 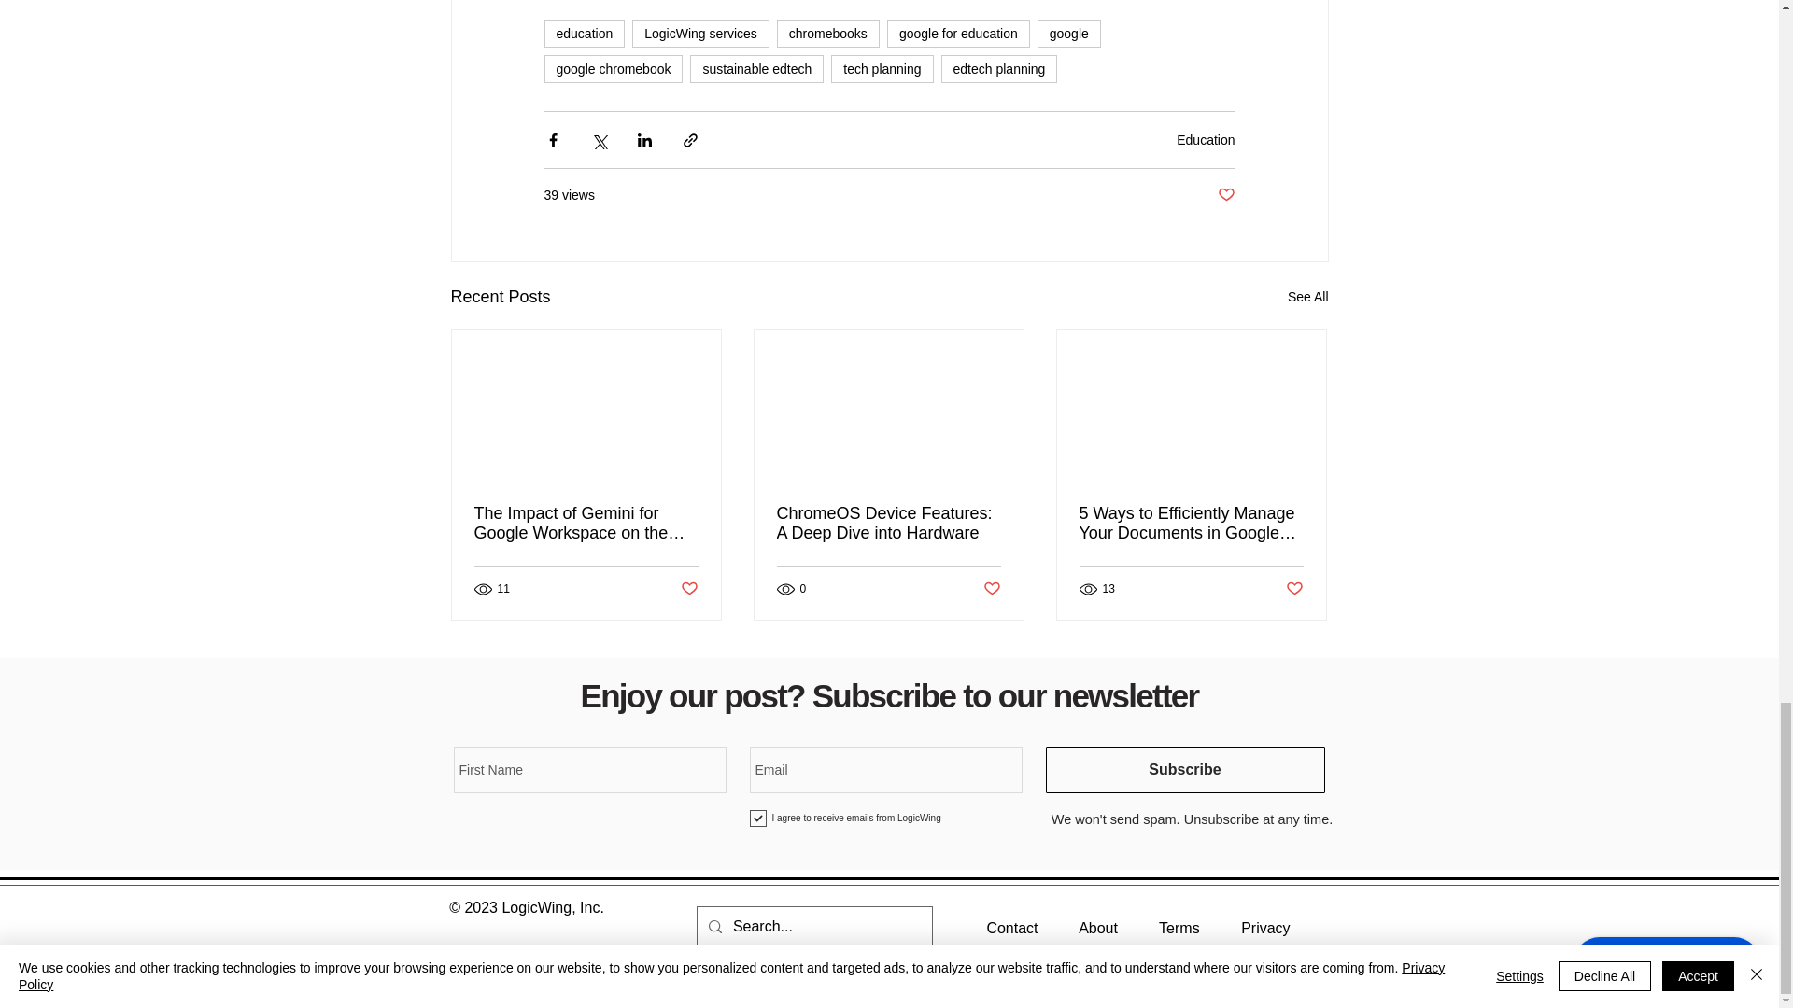 I want to click on tech planning, so click(x=882, y=69).